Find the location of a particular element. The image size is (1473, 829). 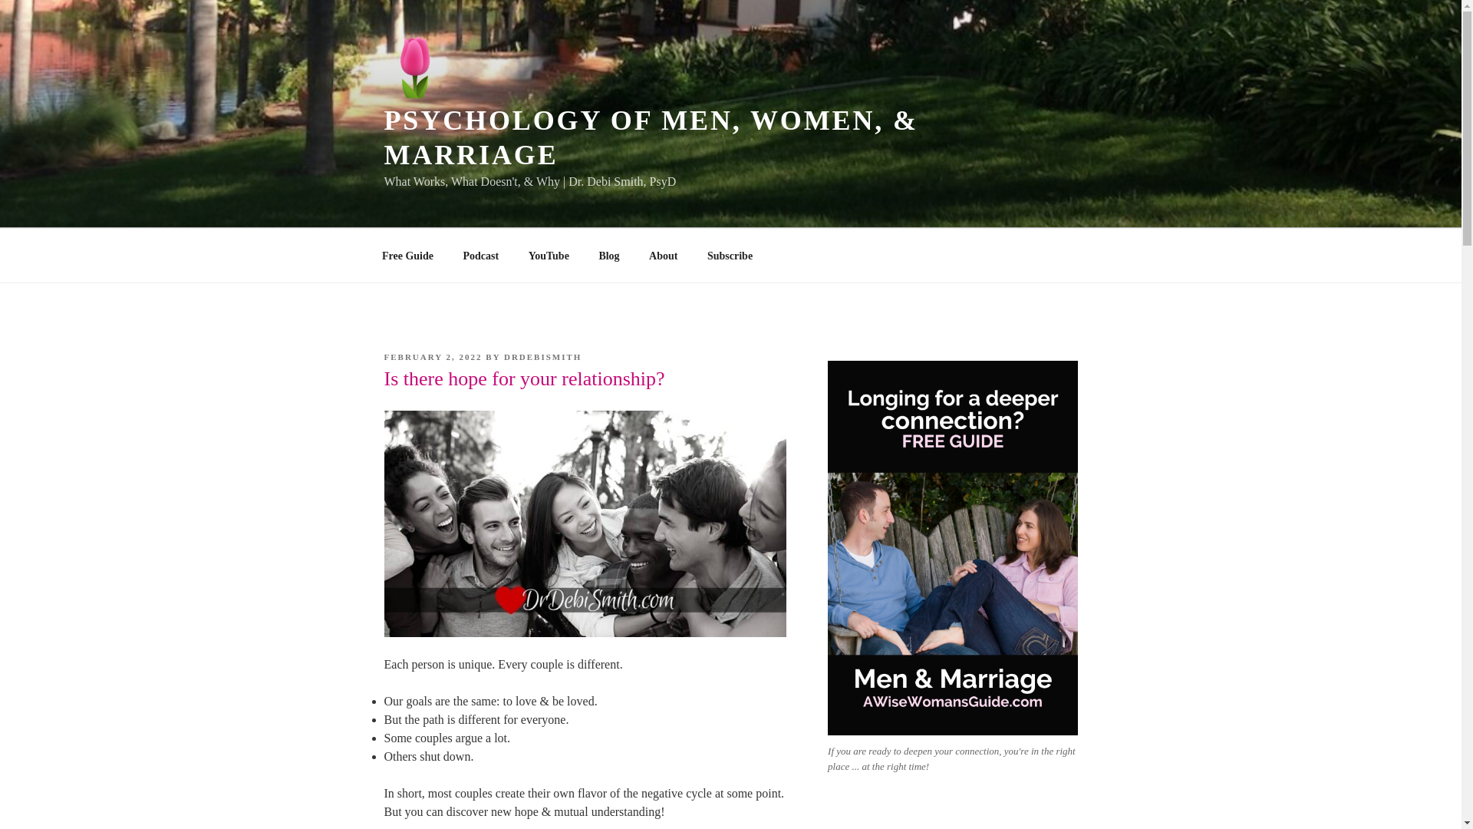

FEBRUARY 2, 2022 is located at coordinates (432, 356).